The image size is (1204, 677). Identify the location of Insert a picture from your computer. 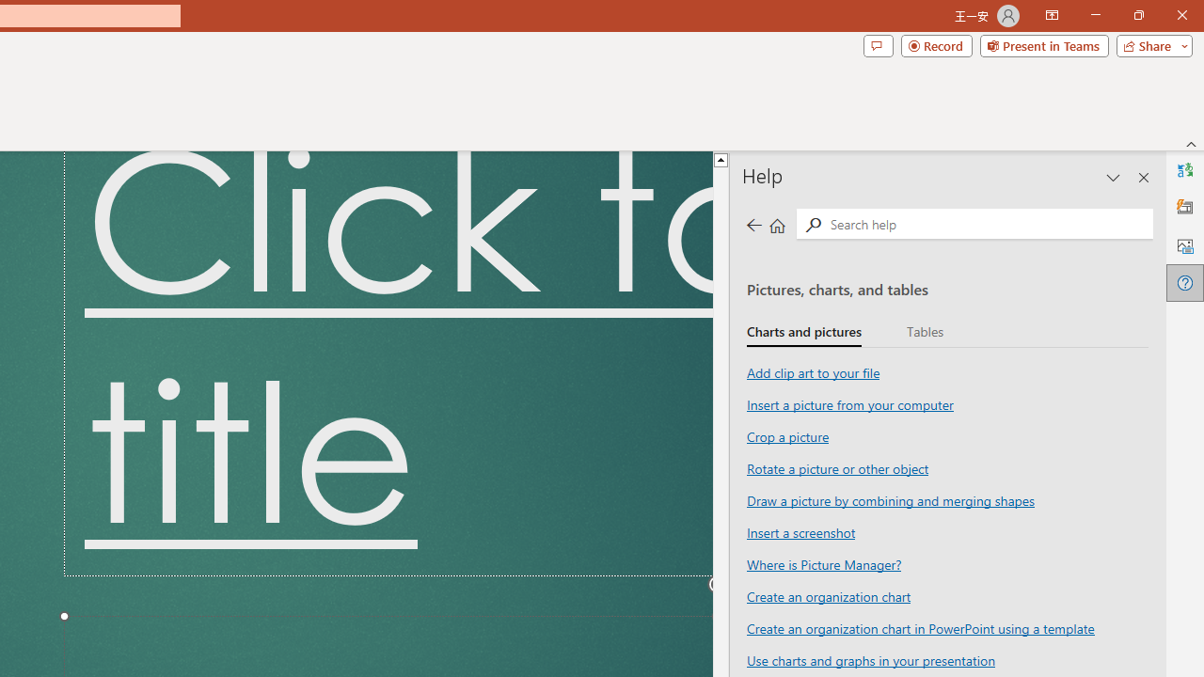
(849, 404).